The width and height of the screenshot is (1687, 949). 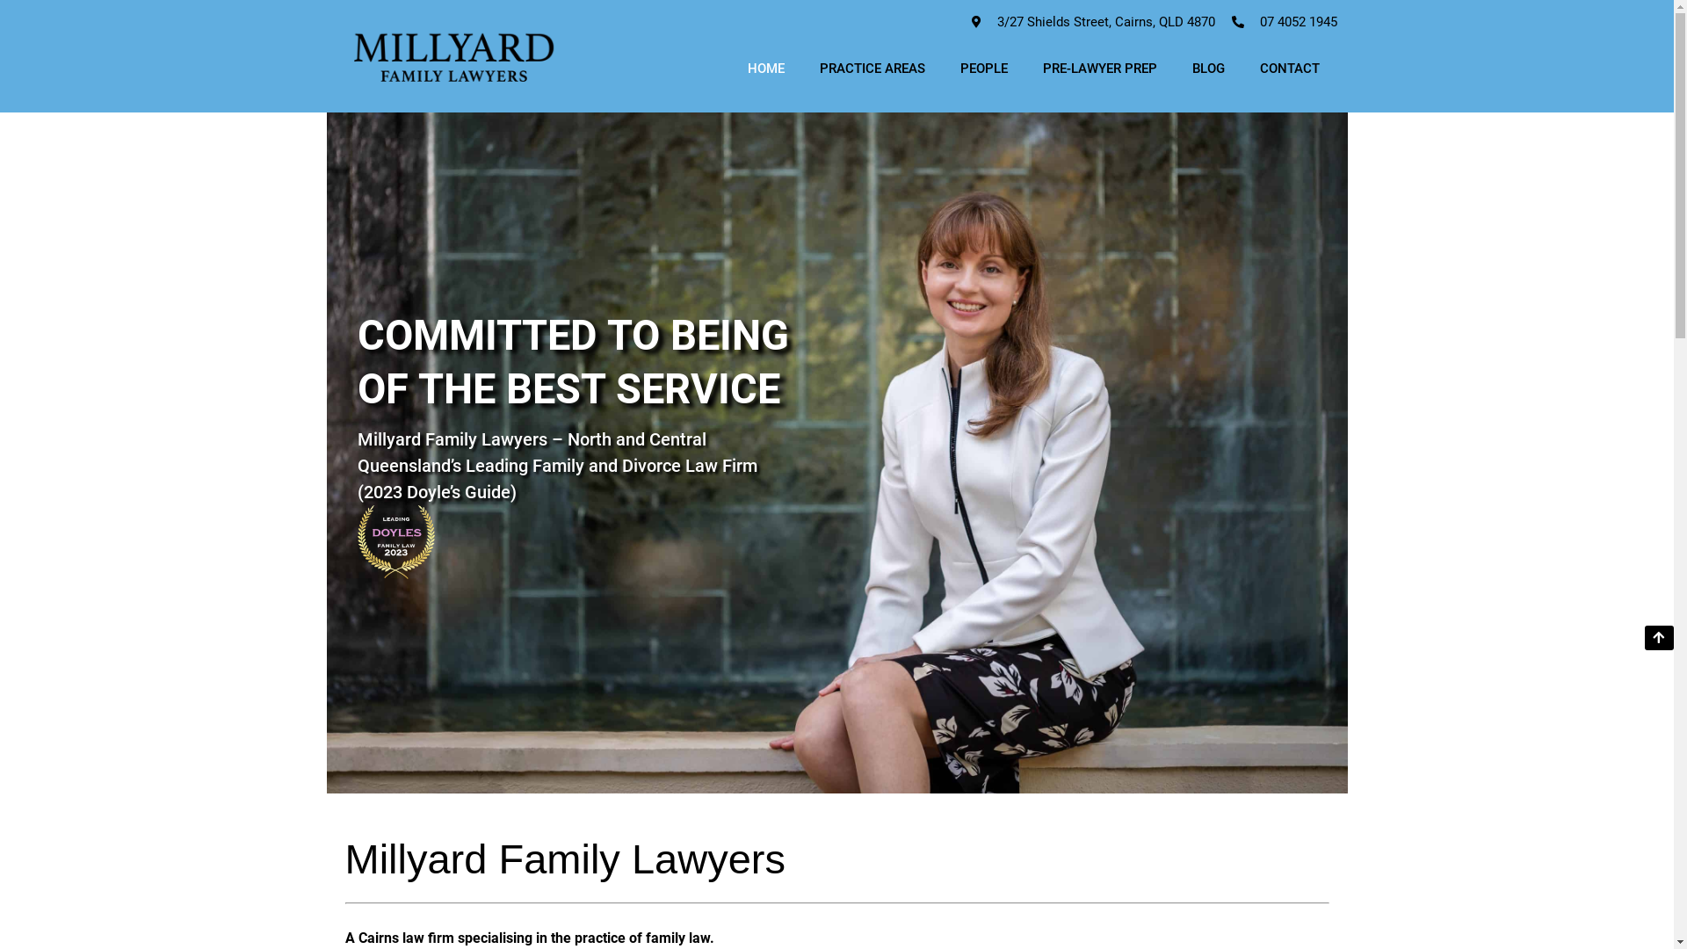 I want to click on PRACTICE AREAS, so click(x=872, y=69).